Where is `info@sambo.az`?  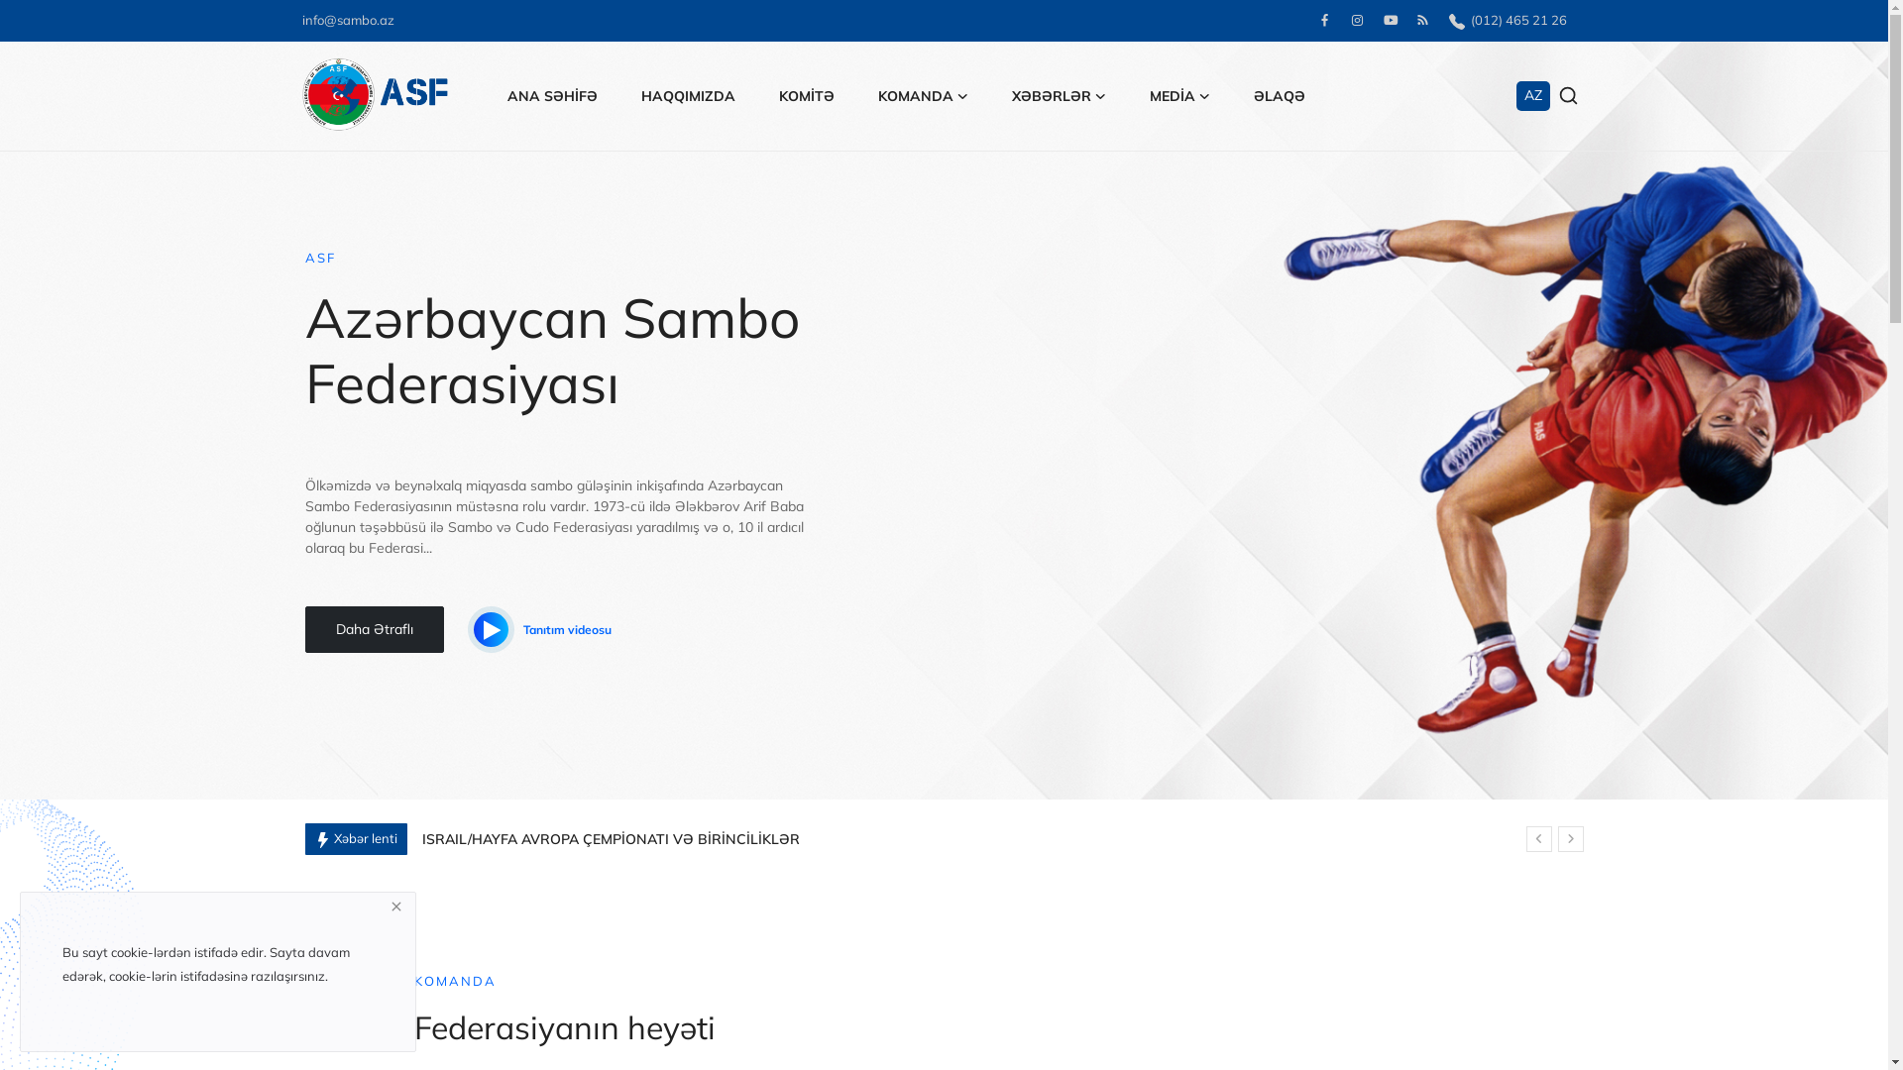
info@sambo.az is located at coordinates (347, 20).